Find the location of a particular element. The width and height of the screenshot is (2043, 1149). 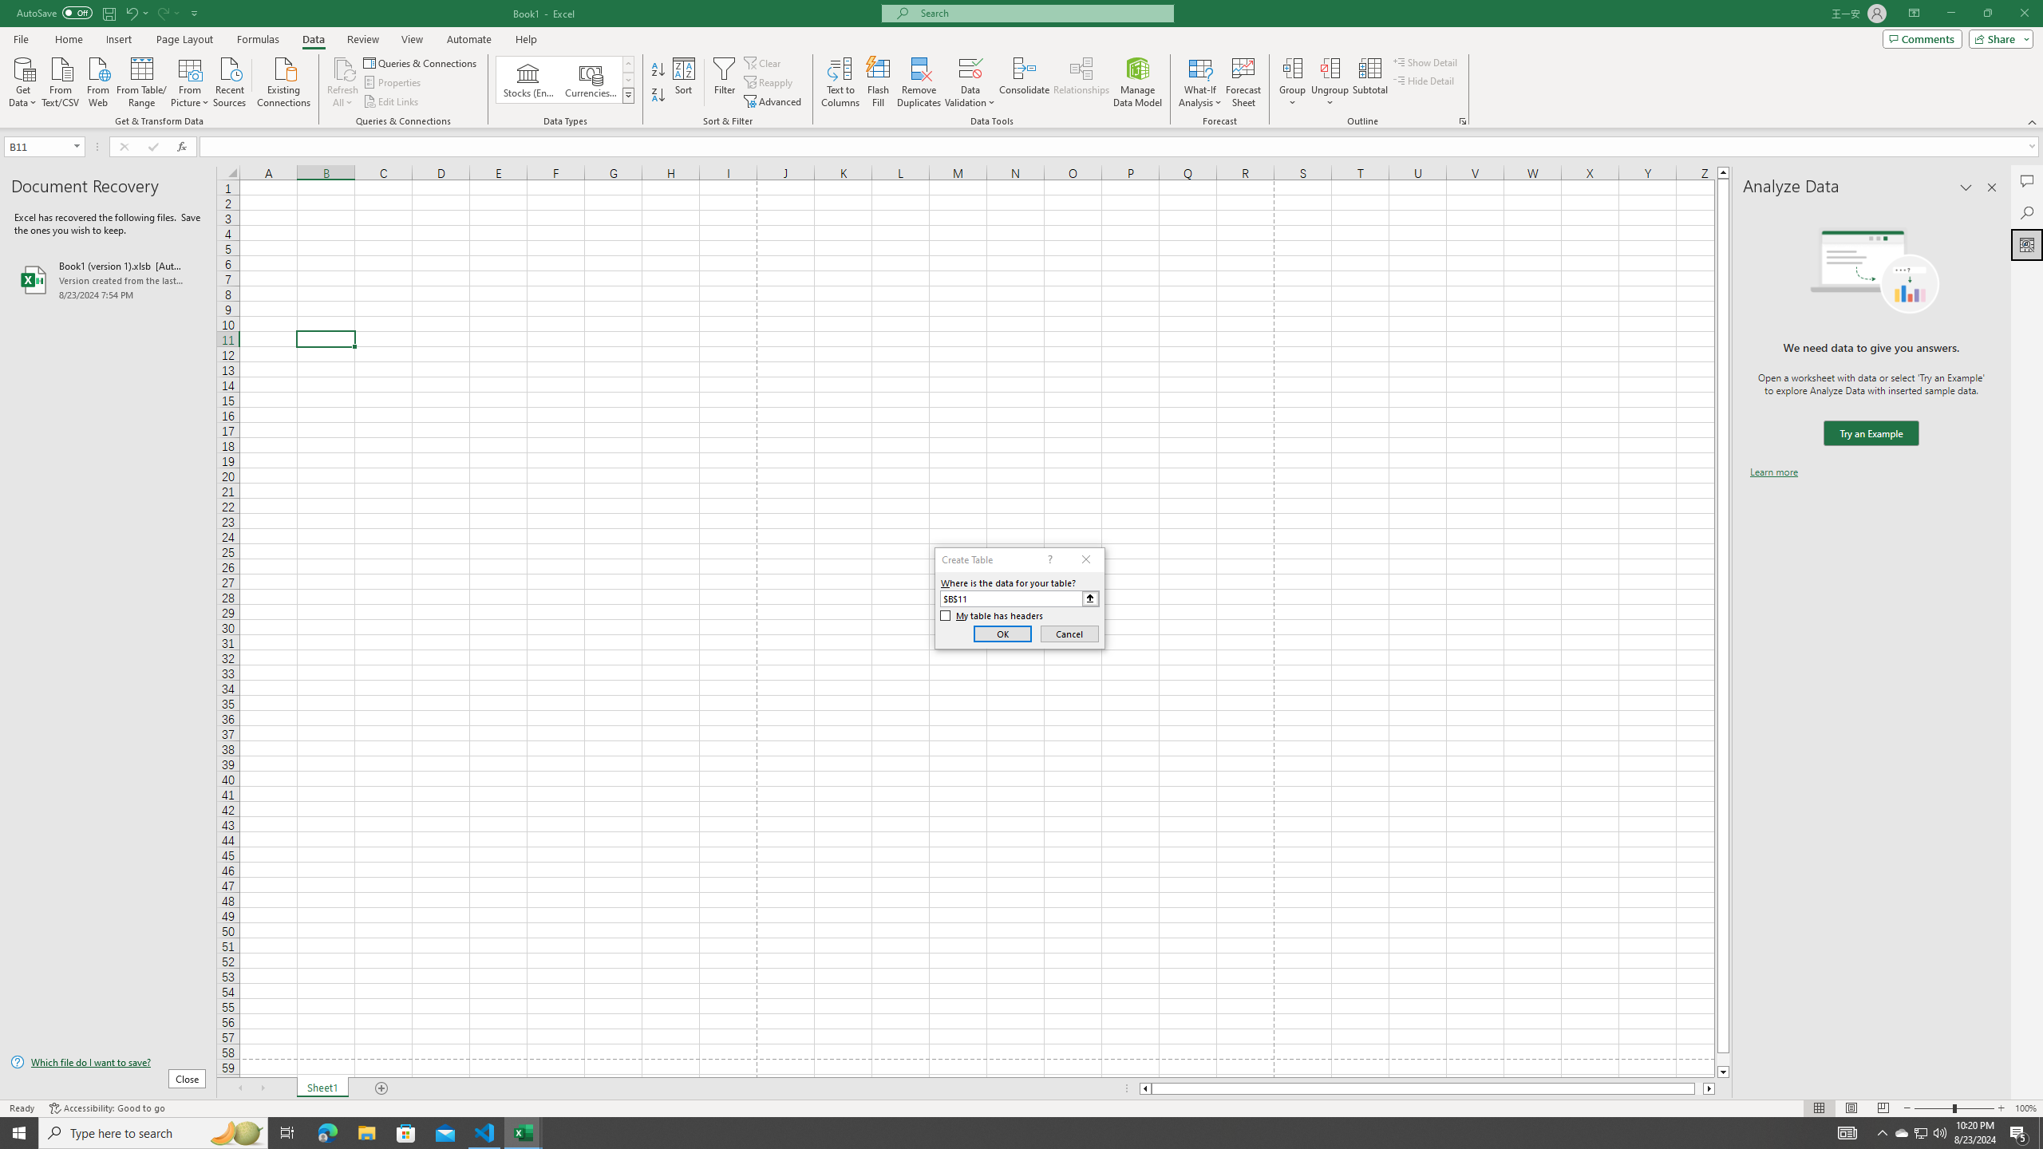

Reapply is located at coordinates (769, 83).